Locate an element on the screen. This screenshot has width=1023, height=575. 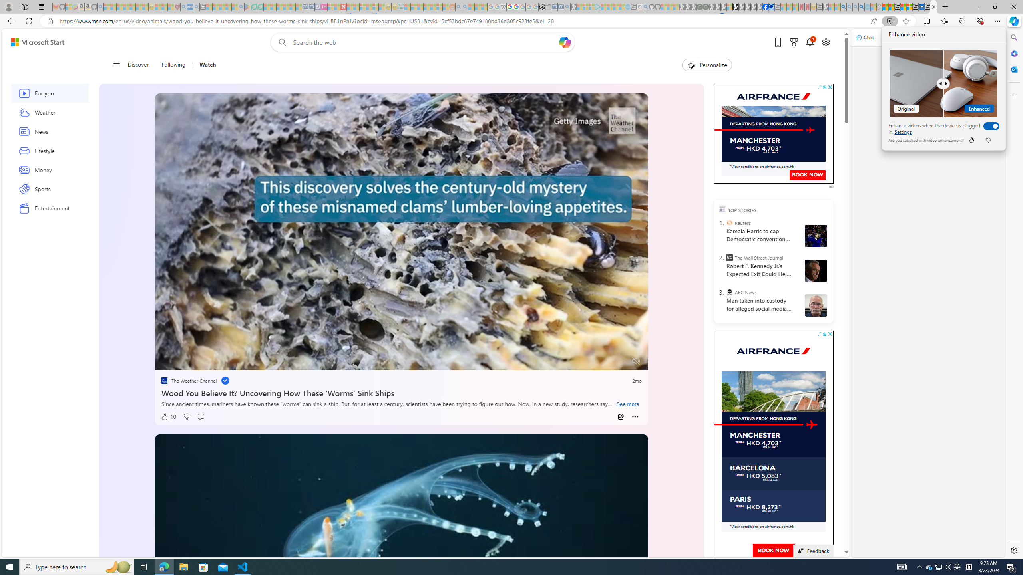
Fullscreen is located at coordinates (621, 361).